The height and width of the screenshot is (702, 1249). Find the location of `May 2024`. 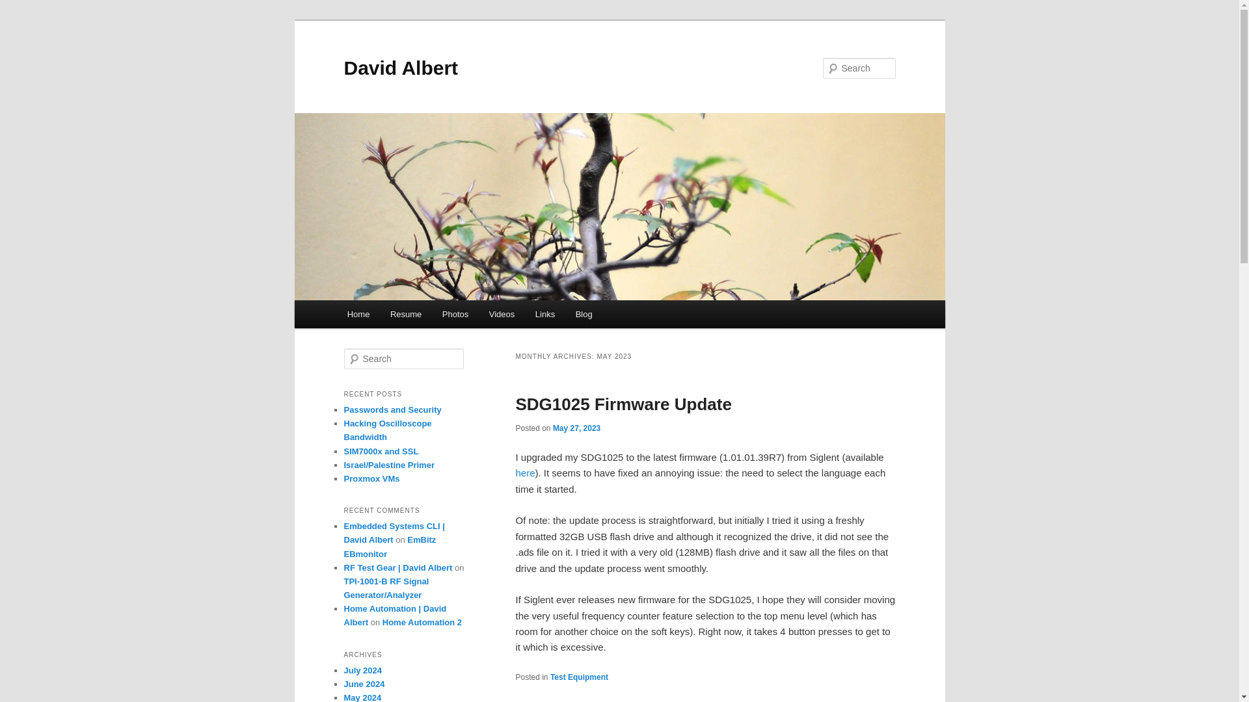

May 2024 is located at coordinates (362, 697).